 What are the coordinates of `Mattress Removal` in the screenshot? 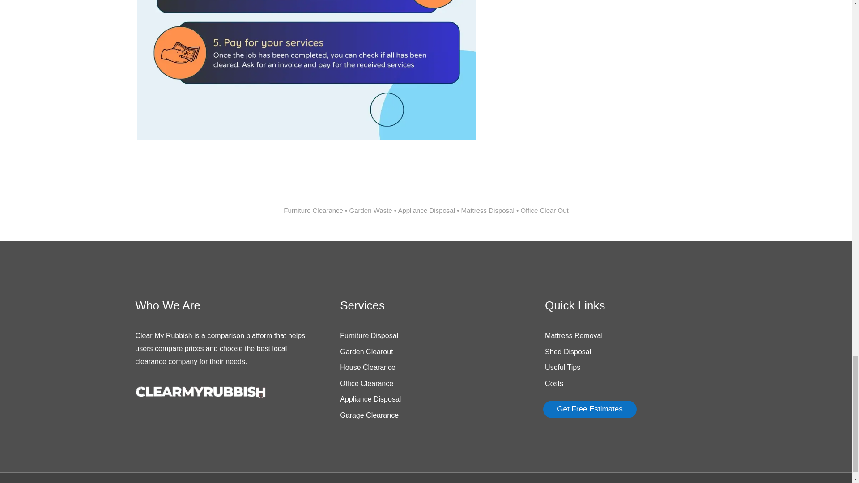 It's located at (574, 335).